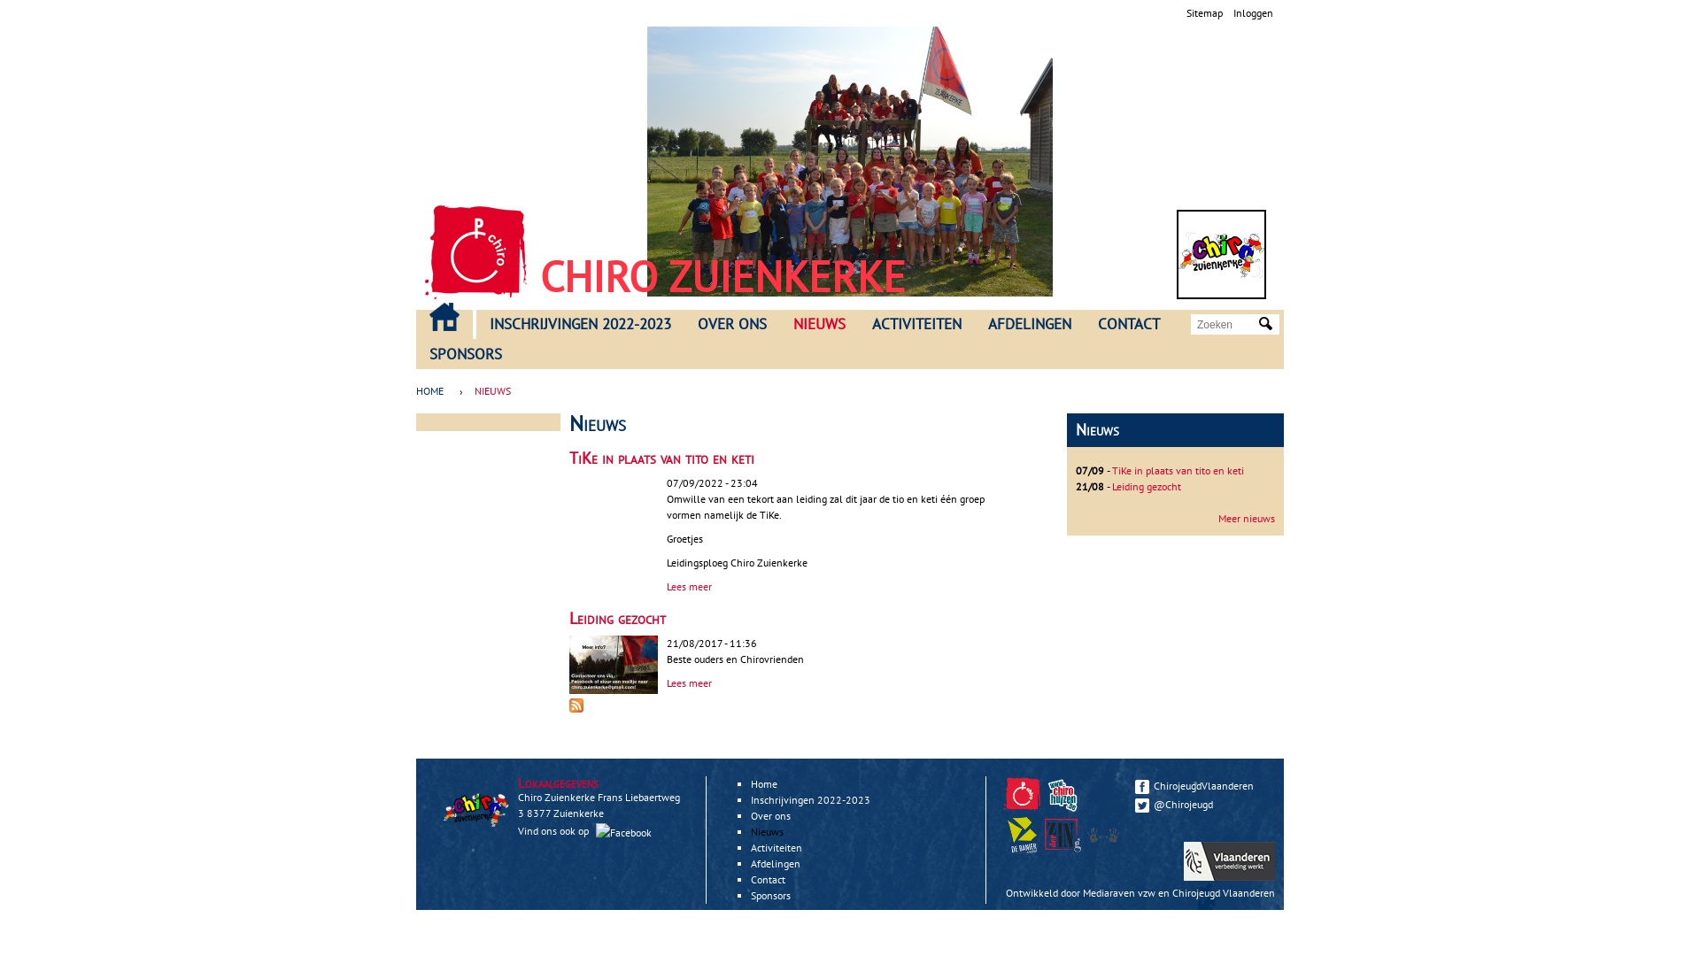 The height and width of the screenshot is (956, 1700). What do you see at coordinates (1222, 255) in the screenshot?
I see `Home` at bounding box center [1222, 255].